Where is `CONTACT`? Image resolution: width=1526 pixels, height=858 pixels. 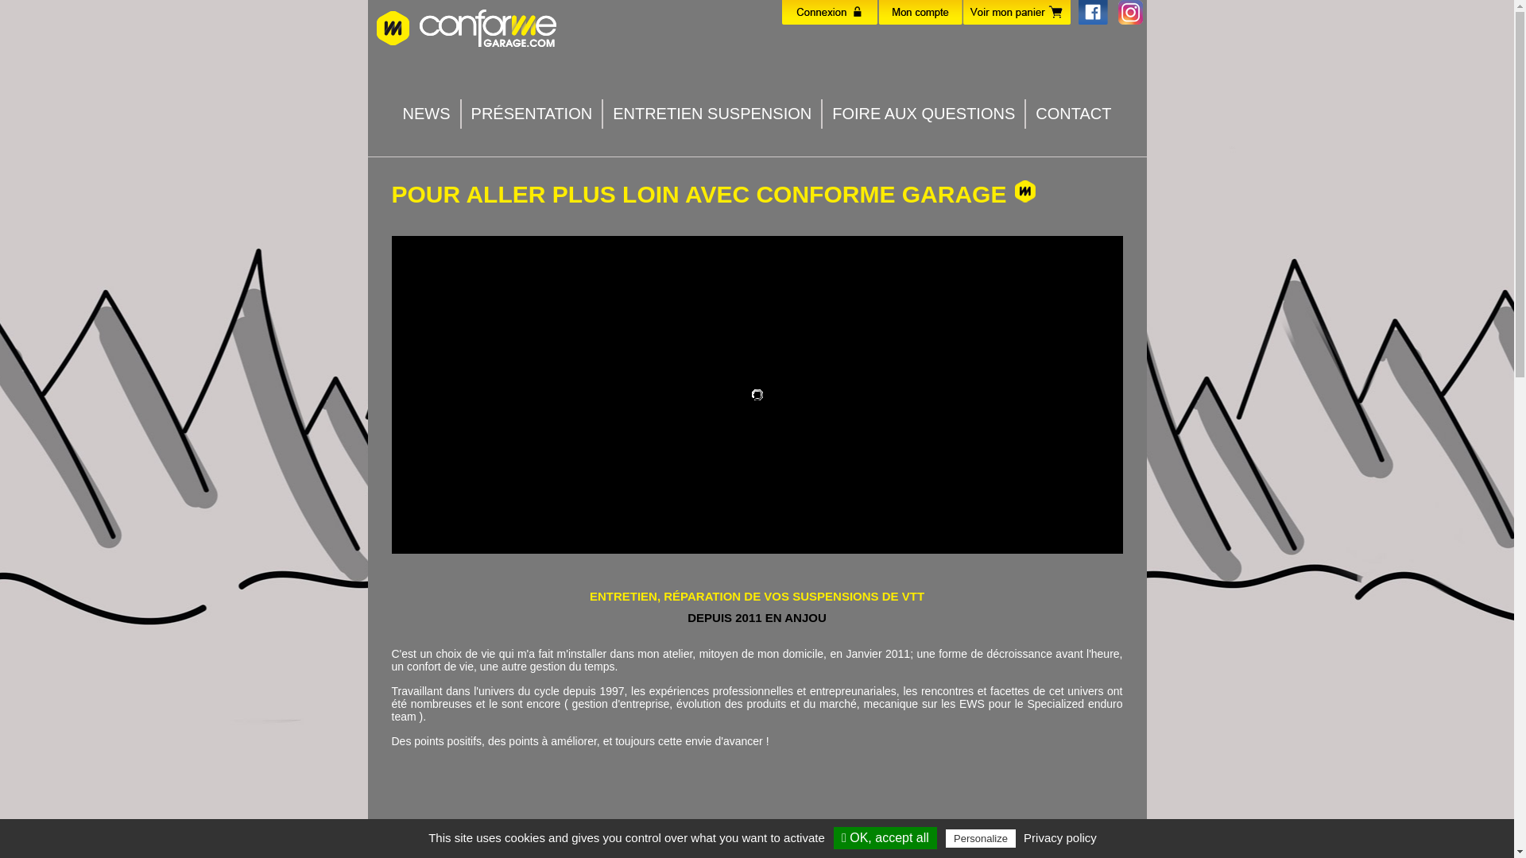 CONTACT is located at coordinates (1073, 114).